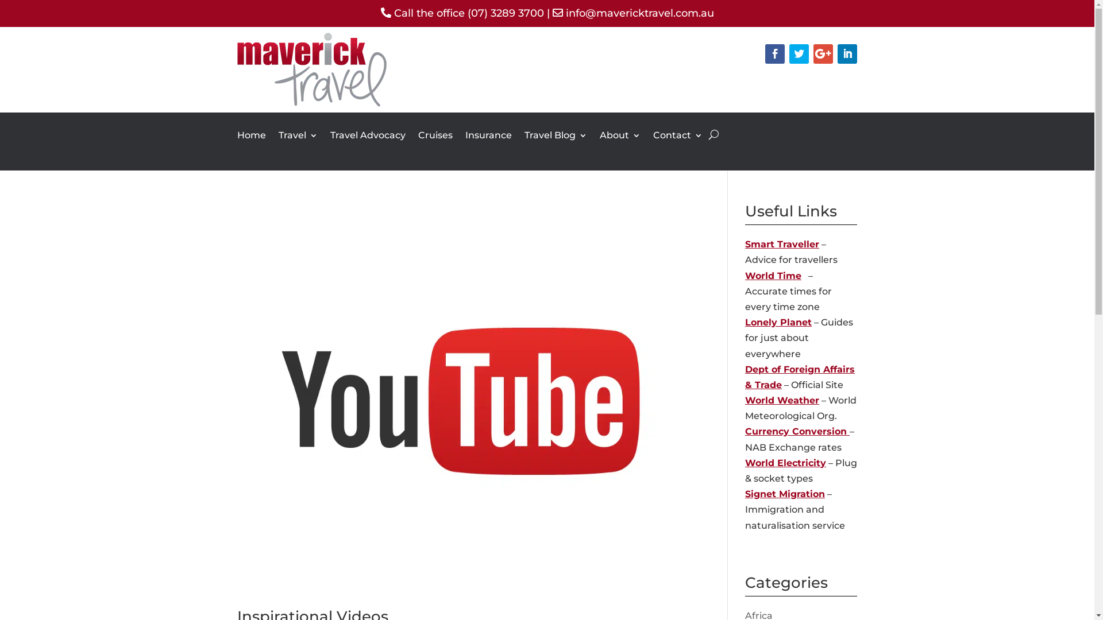  Describe the element at coordinates (786, 463) in the screenshot. I see `World Electricity` at that location.